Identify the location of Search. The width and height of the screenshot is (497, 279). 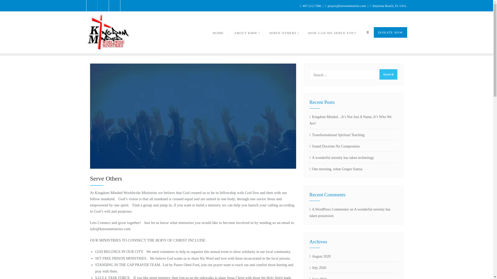
(388, 74).